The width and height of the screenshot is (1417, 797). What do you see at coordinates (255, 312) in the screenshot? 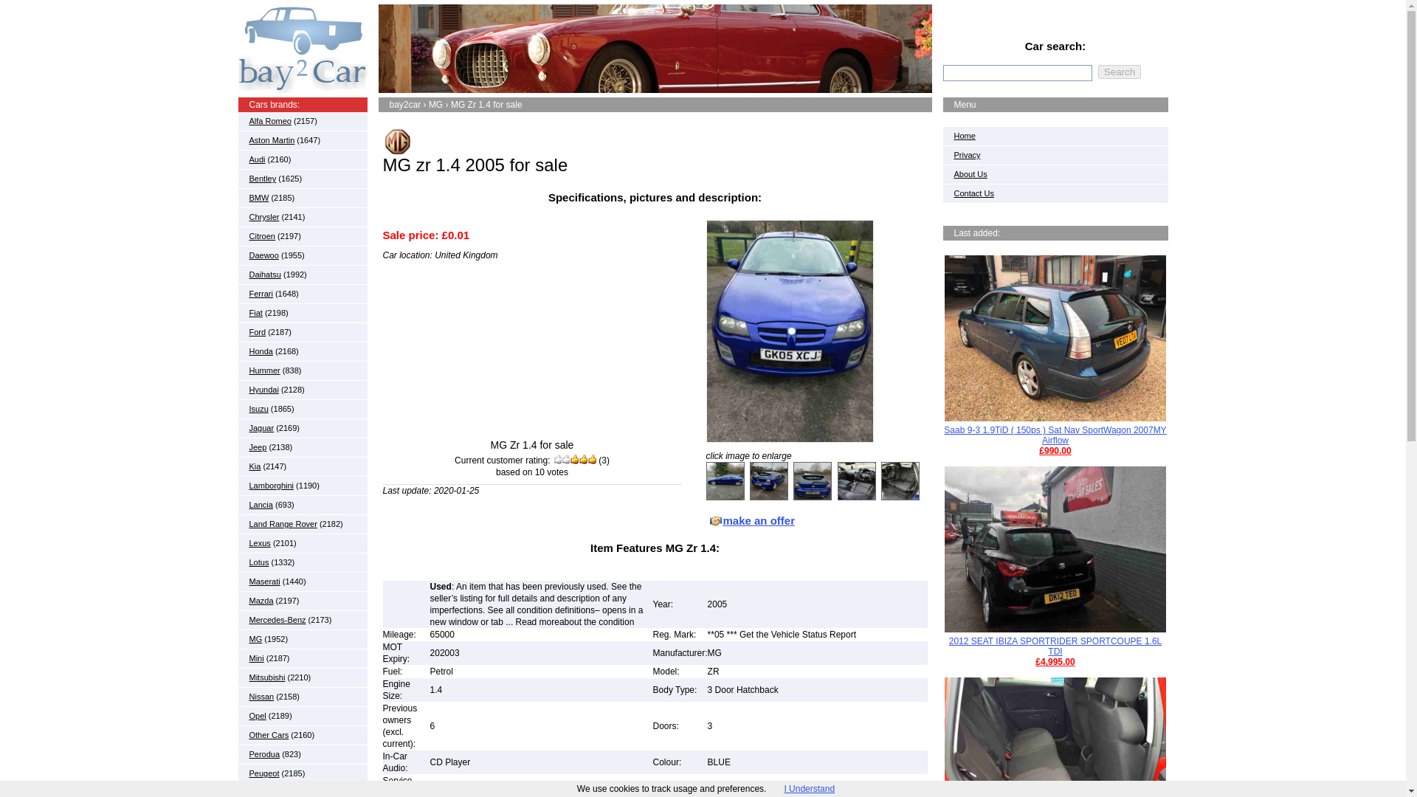
I see `Fiat` at bounding box center [255, 312].